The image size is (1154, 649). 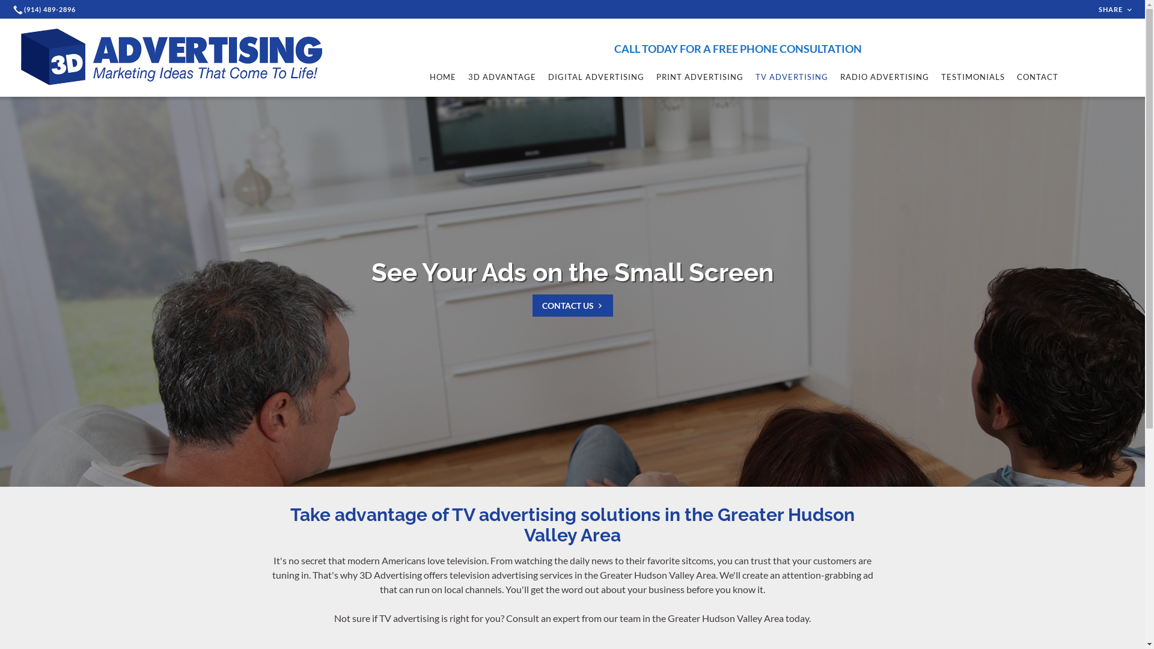 I want to click on RADIO ADVERTISING, so click(x=885, y=77).